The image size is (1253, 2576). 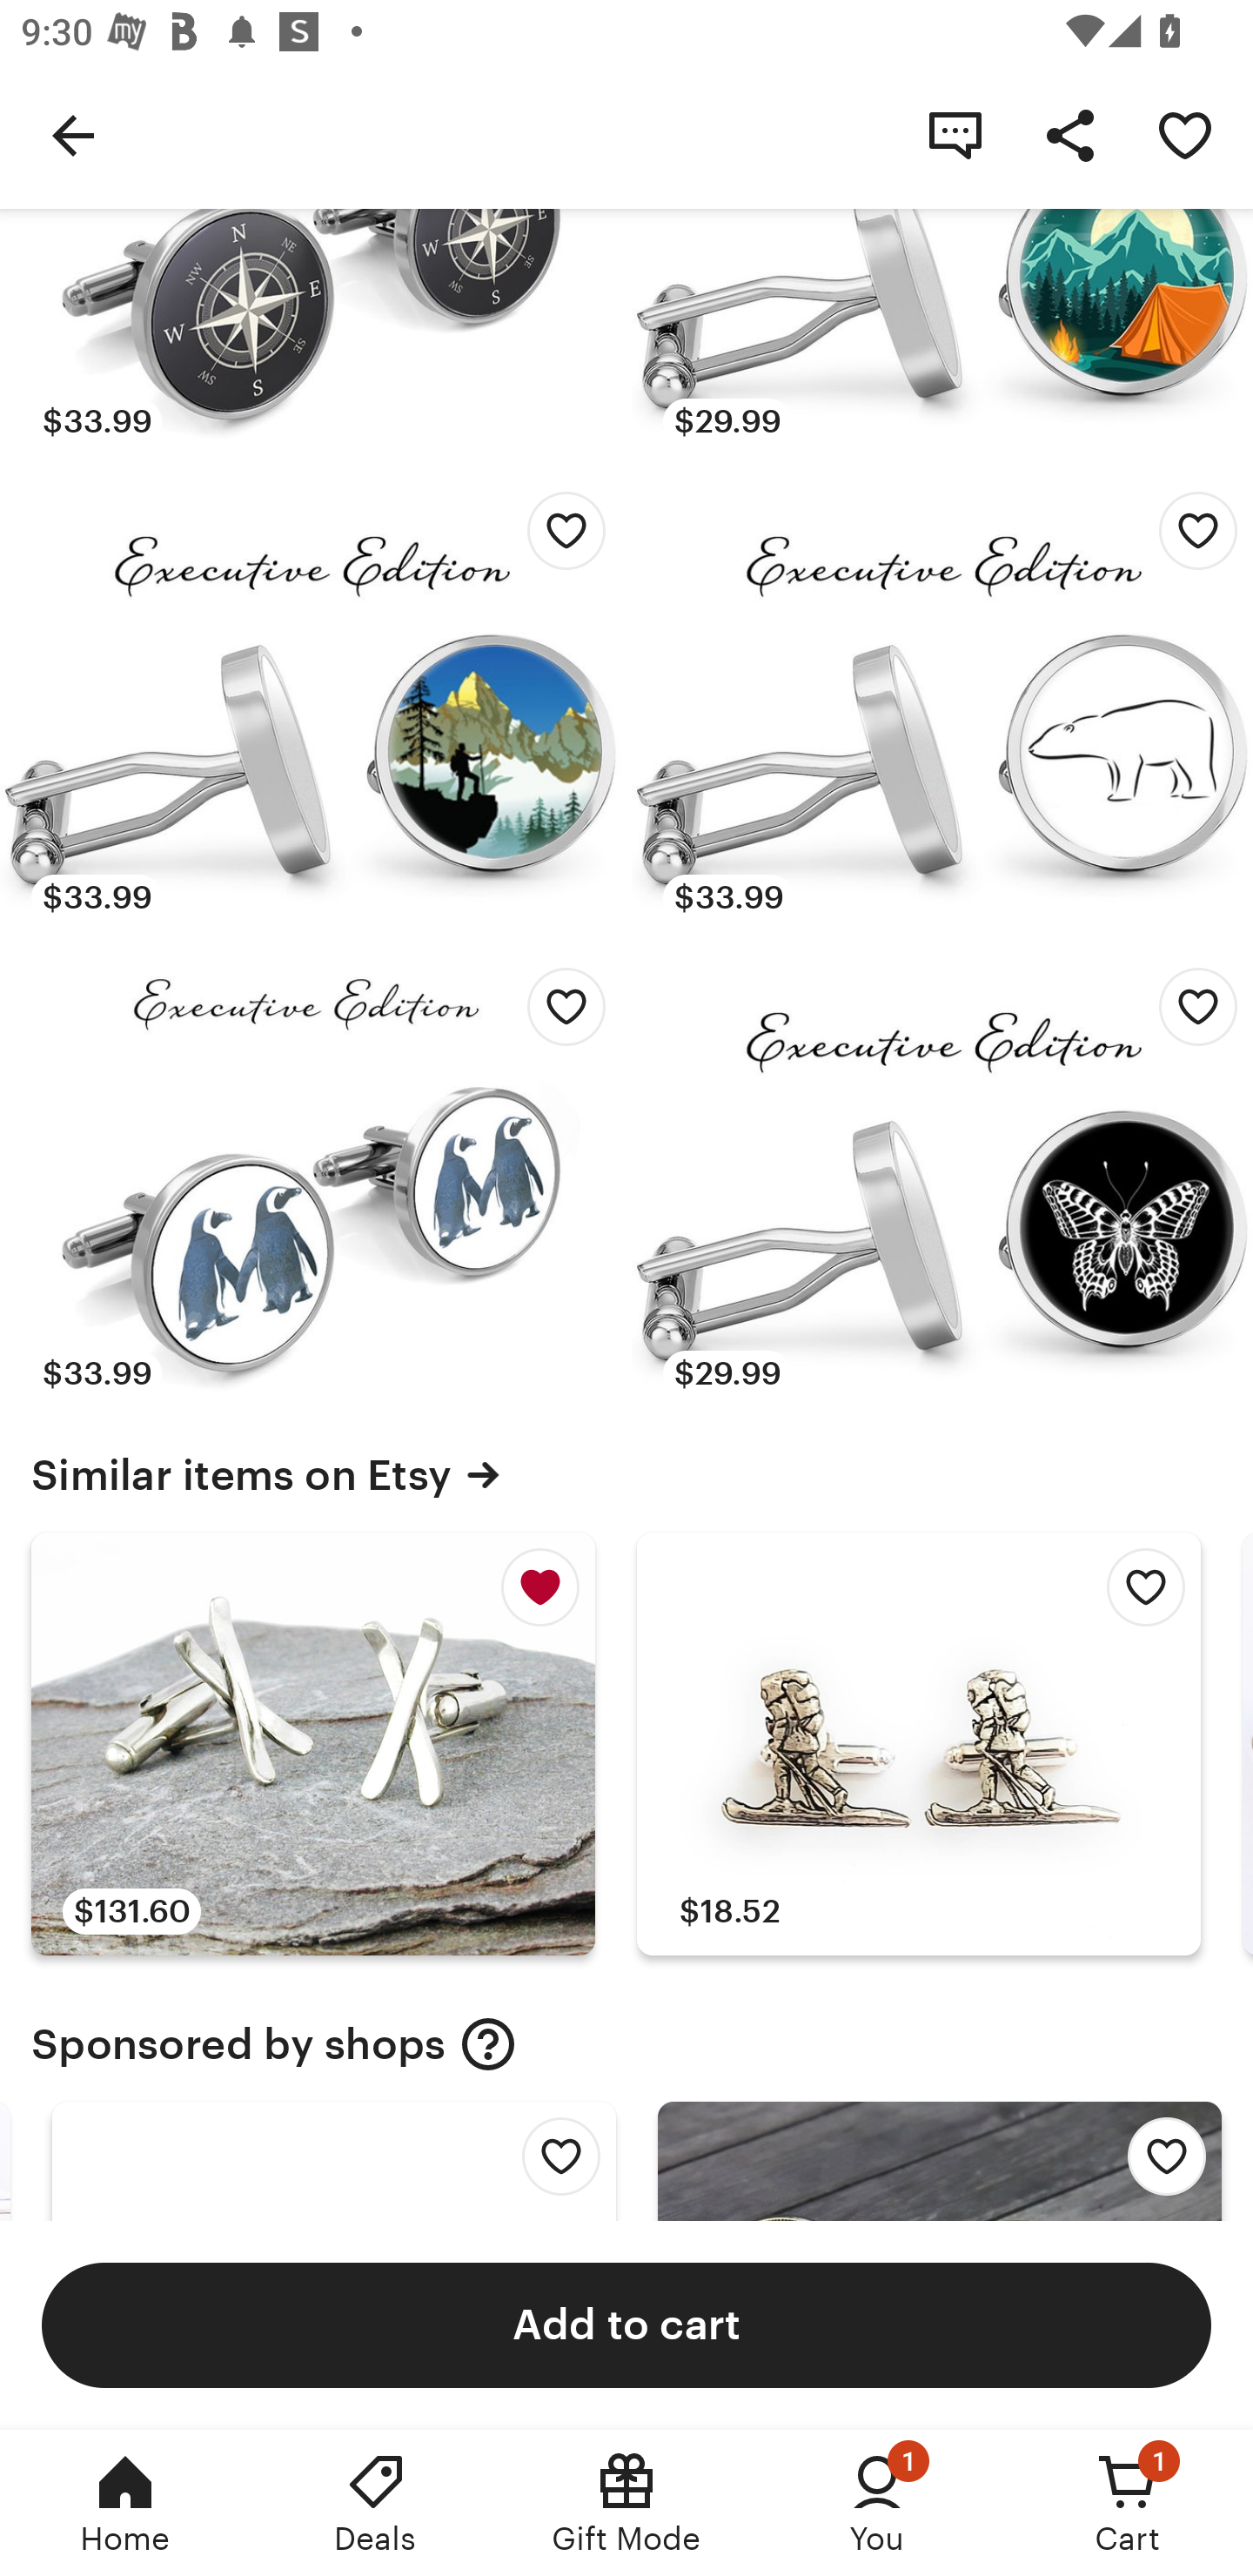 I want to click on Cart, 1 new notification Cart, so click(x=1128, y=2503).